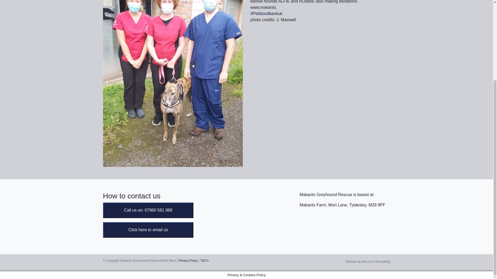  I want to click on Call us on: 07960 561 988, so click(148, 210).